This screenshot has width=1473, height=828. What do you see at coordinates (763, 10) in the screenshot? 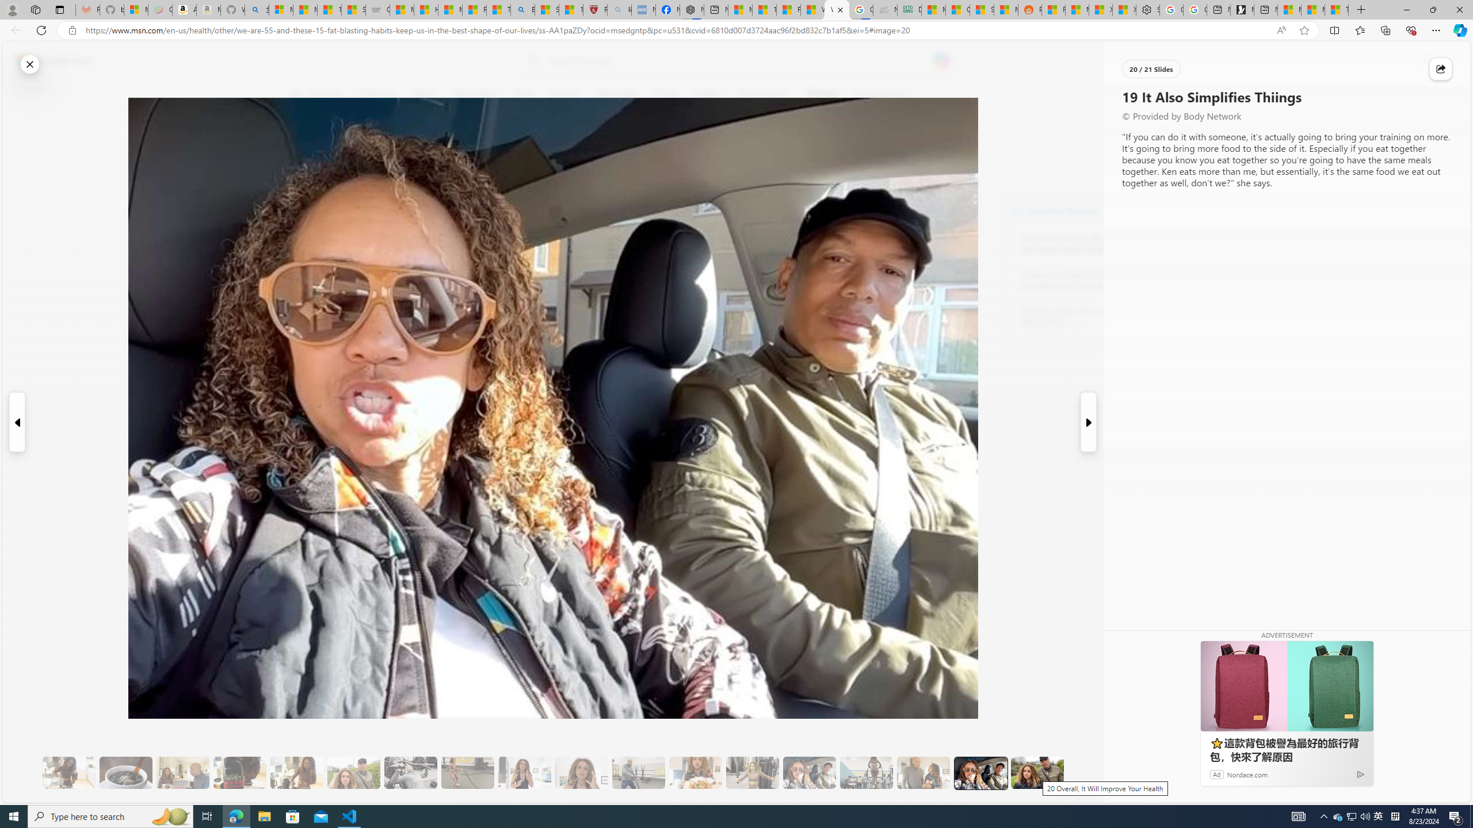
I see `14 Common Myths Debunked By Scientific Facts` at bounding box center [763, 10].